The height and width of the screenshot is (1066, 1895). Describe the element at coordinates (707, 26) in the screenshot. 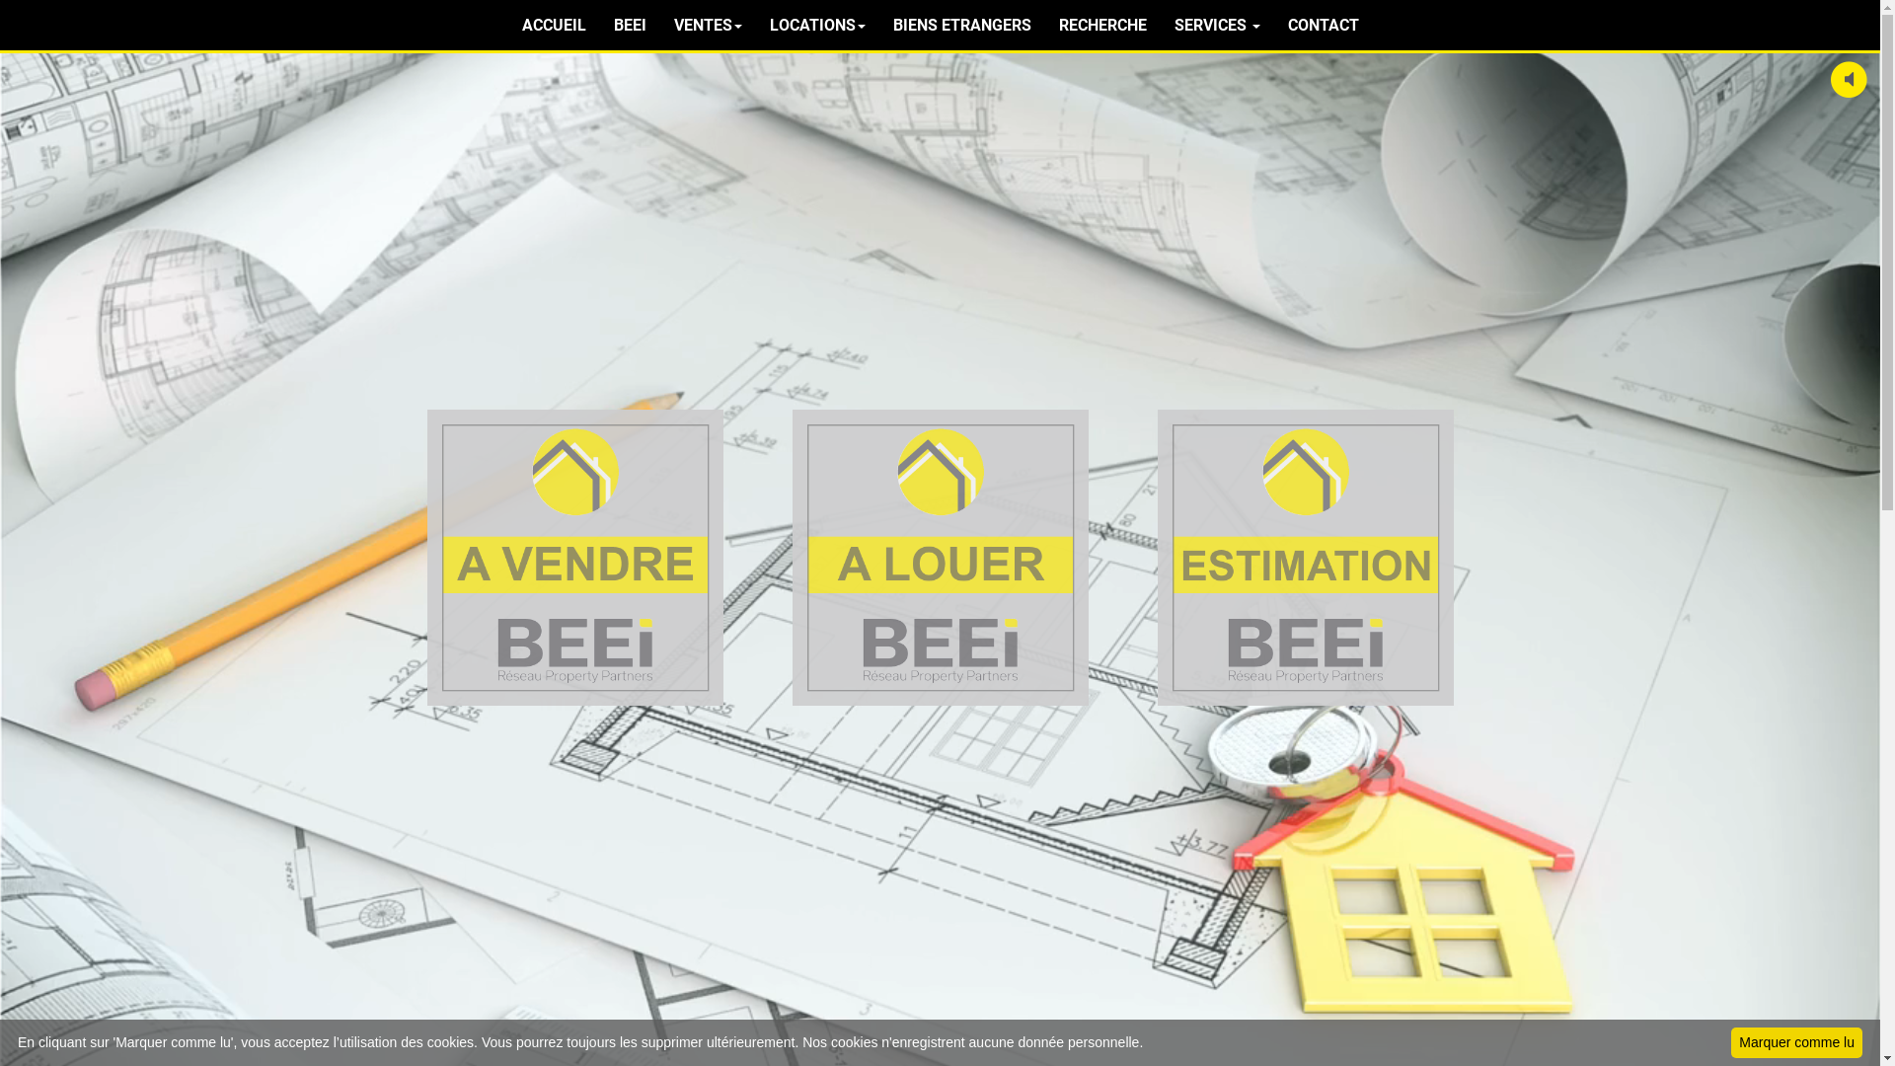

I see `VENTES` at that location.